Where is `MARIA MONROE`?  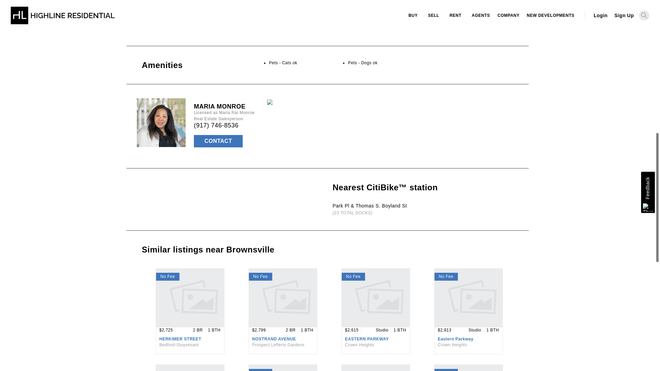
MARIA MONROE is located at coordinates (220, 106).